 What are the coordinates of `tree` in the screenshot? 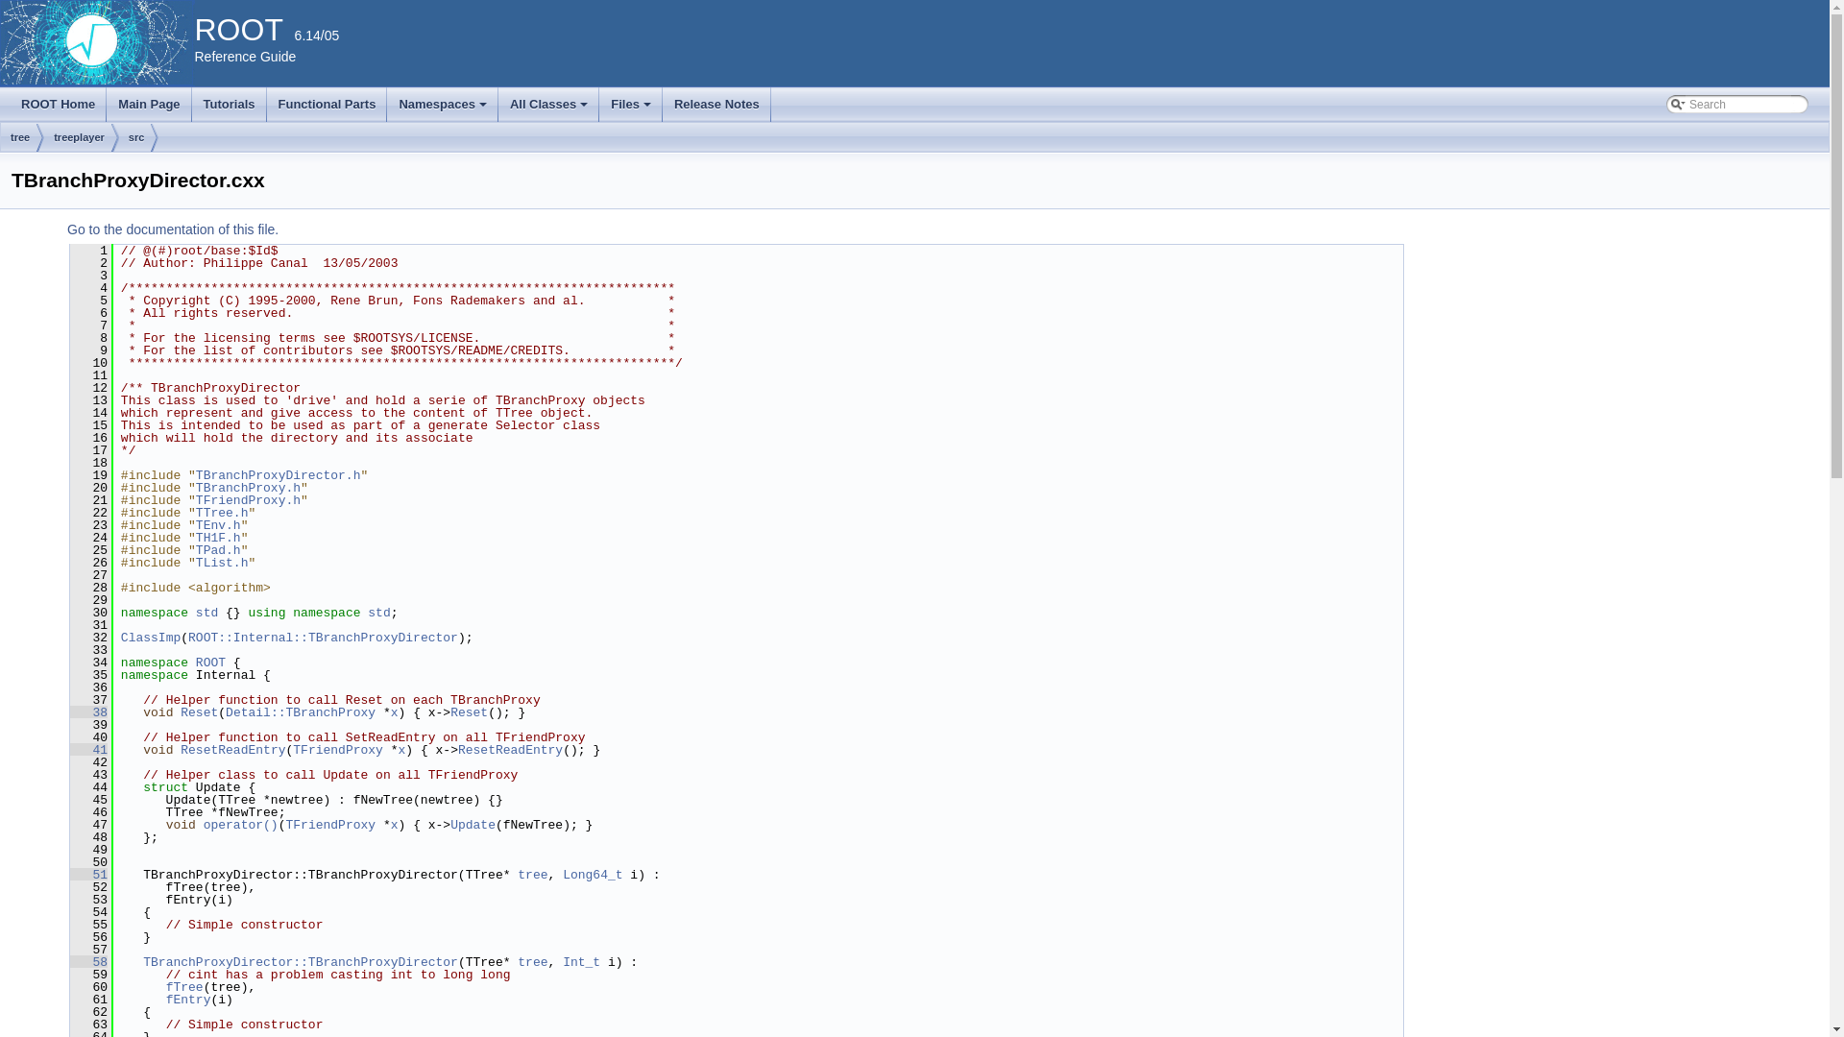 It's located at (20, 138).